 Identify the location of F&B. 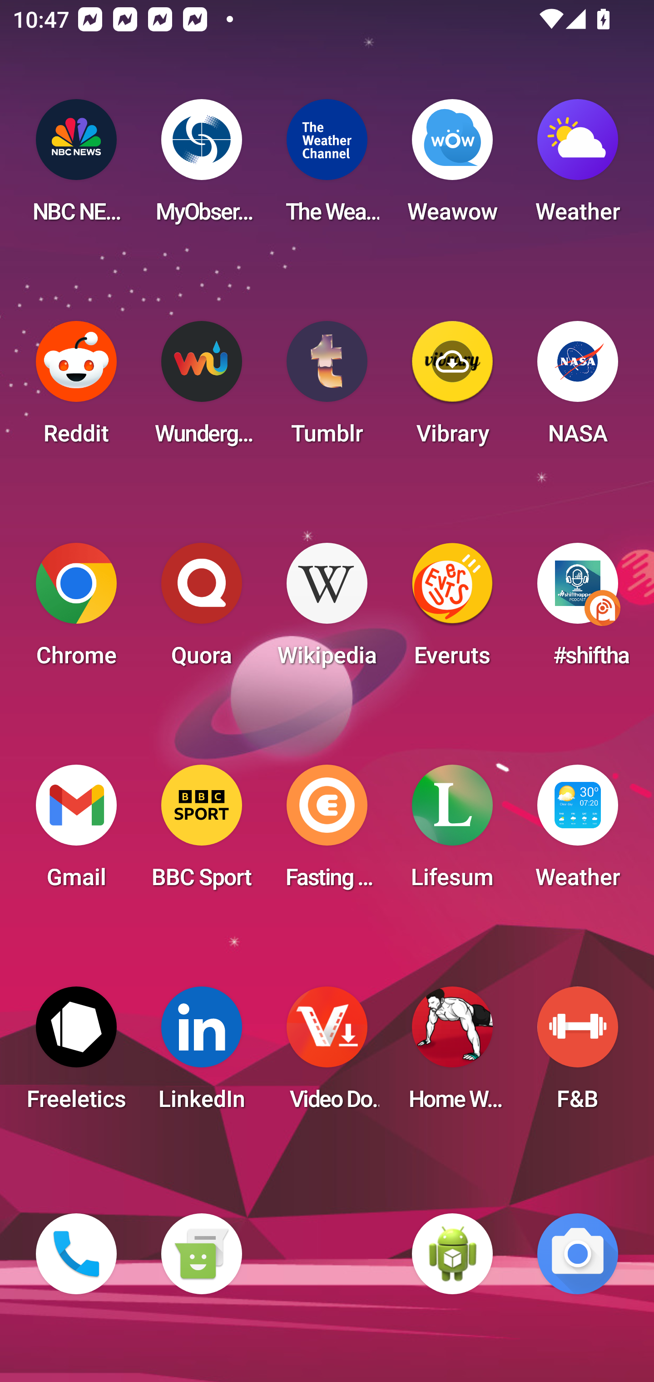
(578, 1054).